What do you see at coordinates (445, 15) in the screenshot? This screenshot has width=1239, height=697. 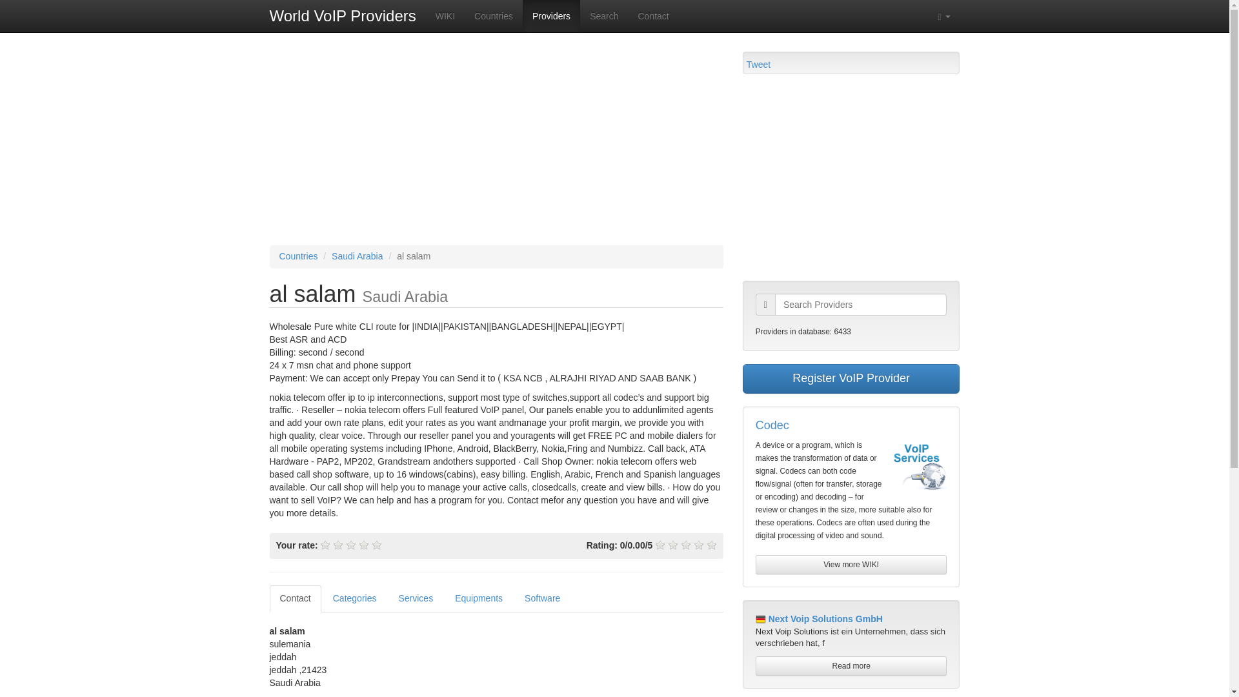 I see `WIKI` at bounding box center [445, 15].